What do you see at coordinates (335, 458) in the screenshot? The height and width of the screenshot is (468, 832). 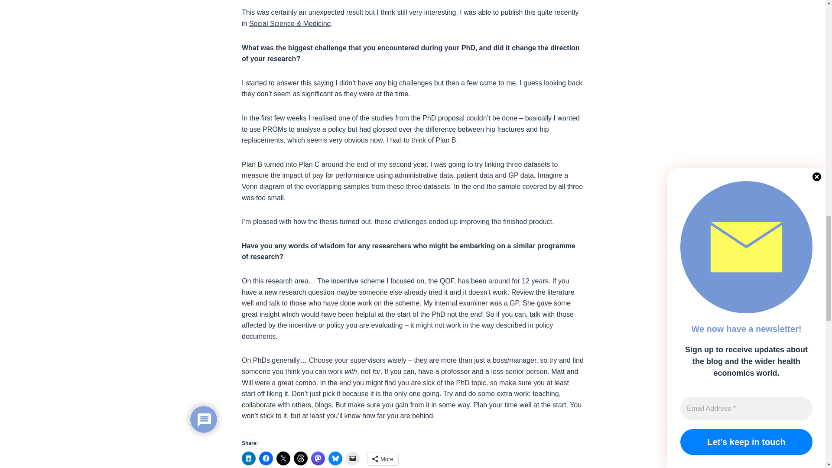 I see `Click to share on Bluesky` at bounding box center [335, 458].